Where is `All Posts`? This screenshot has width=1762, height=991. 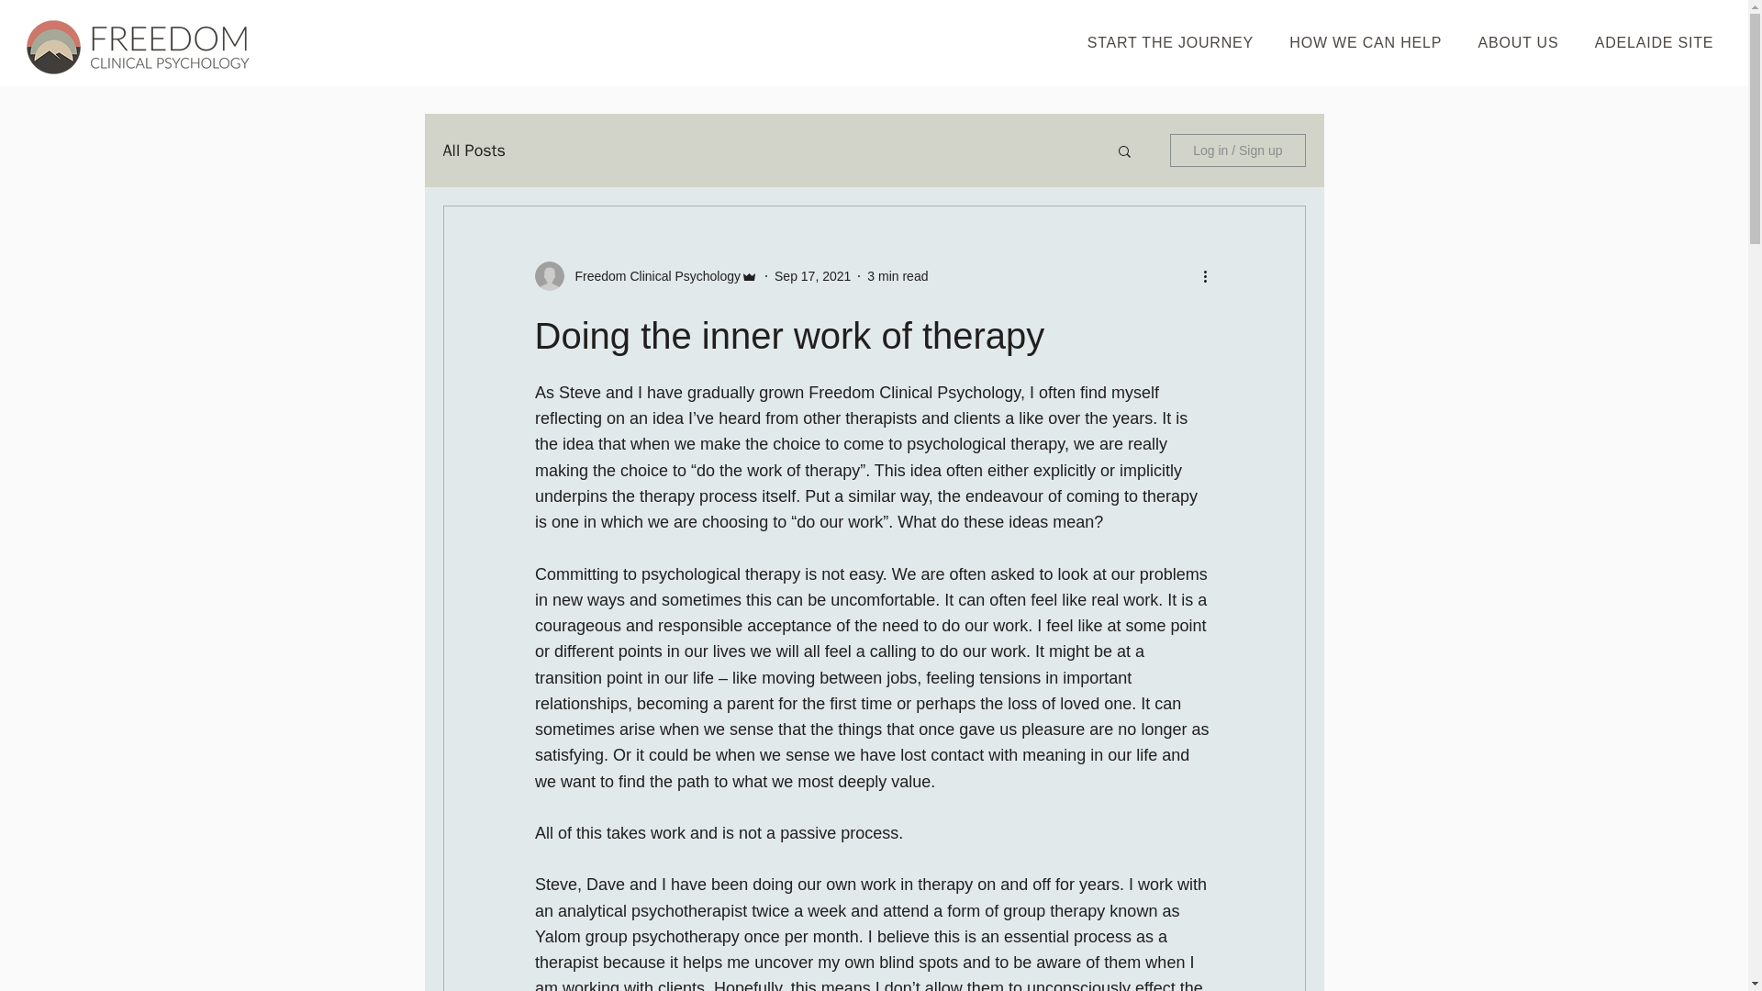 All Posts is located at coordinates (473, 150).